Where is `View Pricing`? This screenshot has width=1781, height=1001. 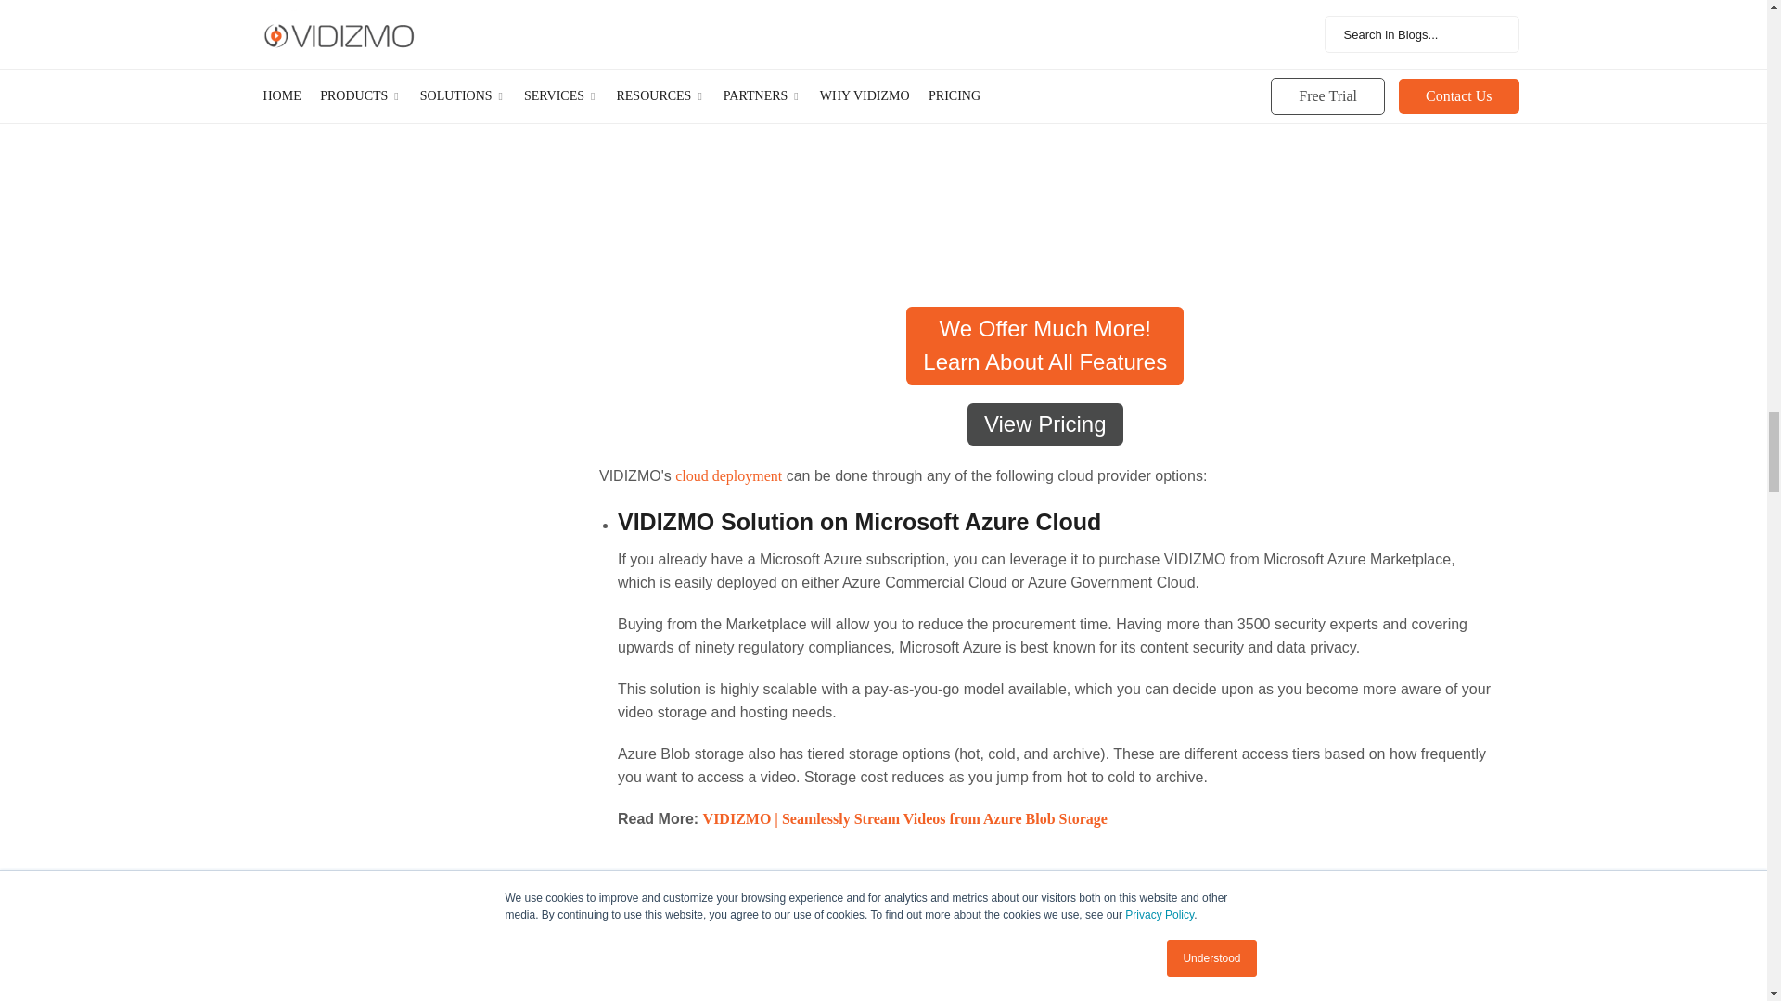
View Pricing is located at coordinates (1044, 424).